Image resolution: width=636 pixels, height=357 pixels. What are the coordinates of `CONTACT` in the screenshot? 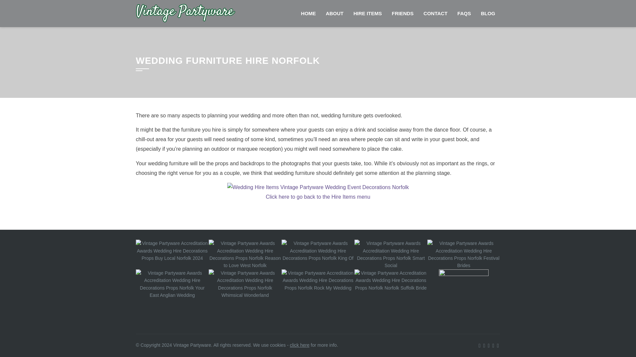 It's located at (435, 14).